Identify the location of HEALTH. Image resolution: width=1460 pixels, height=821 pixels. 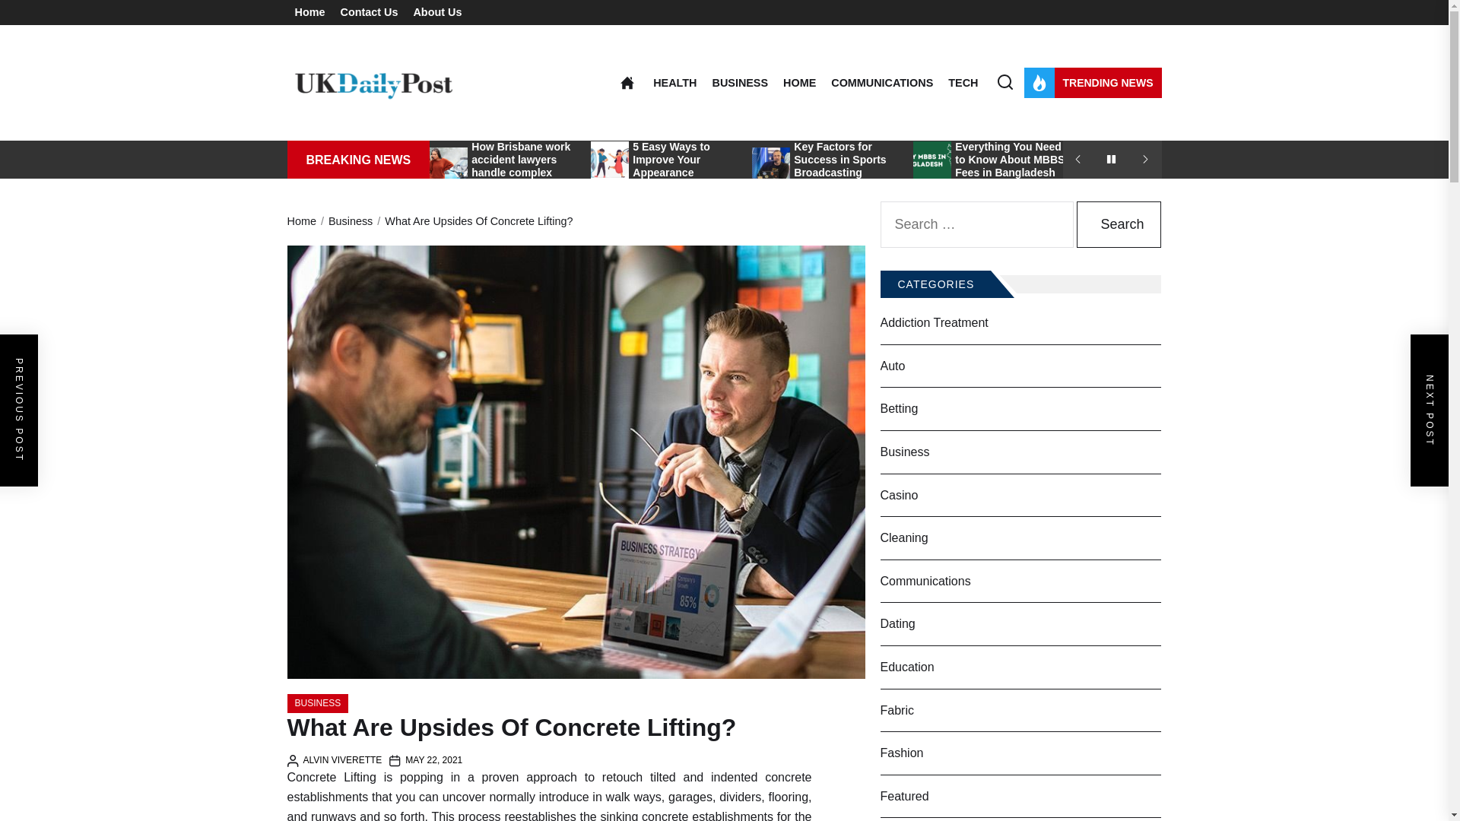
(674, 82).